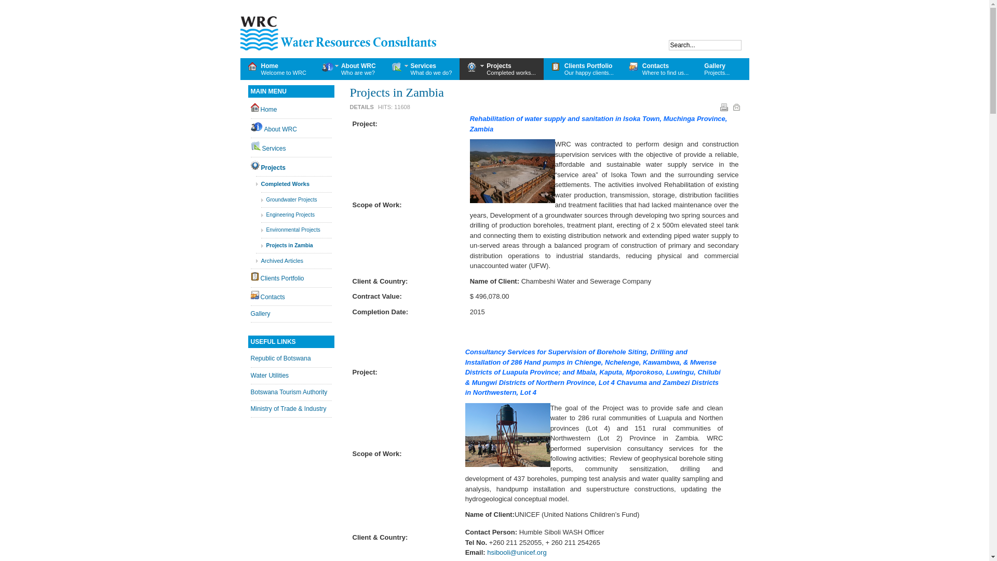  What do you see at coordinates (296, 200) in the screenshot?
I see `Groundwater Projects` at bounding box center [296, 200].